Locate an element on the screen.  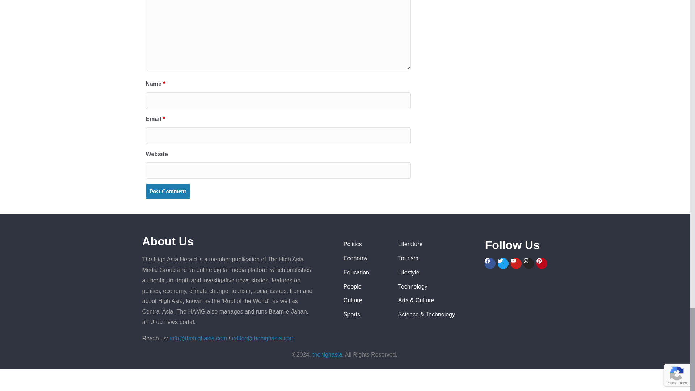
Lifestyle is located at coordinates (438, 272).